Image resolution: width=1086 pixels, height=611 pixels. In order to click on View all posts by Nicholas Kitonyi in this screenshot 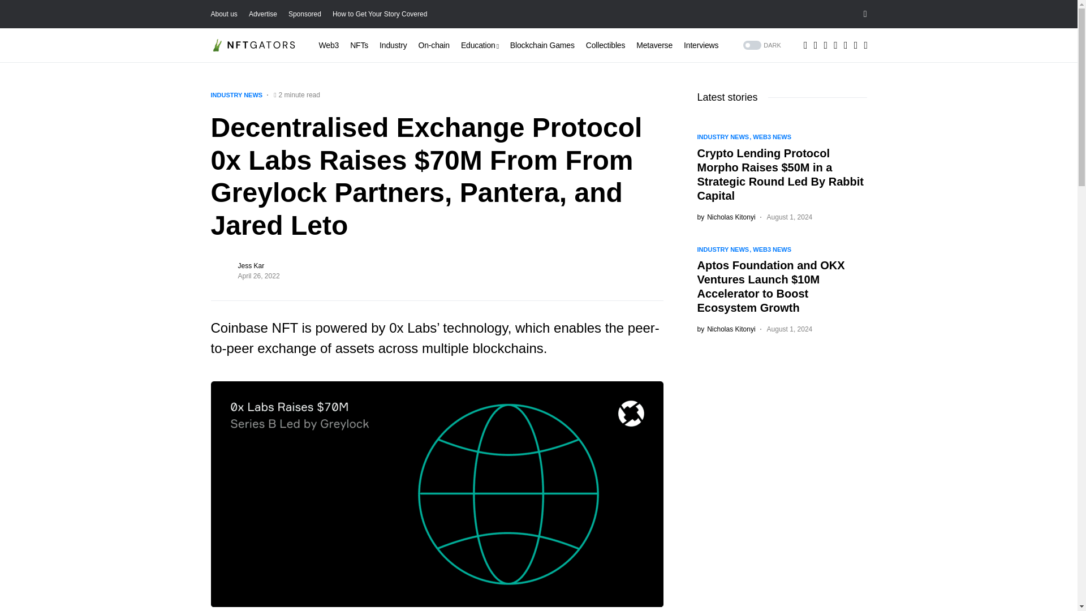, I will do `click(726, 329)`.